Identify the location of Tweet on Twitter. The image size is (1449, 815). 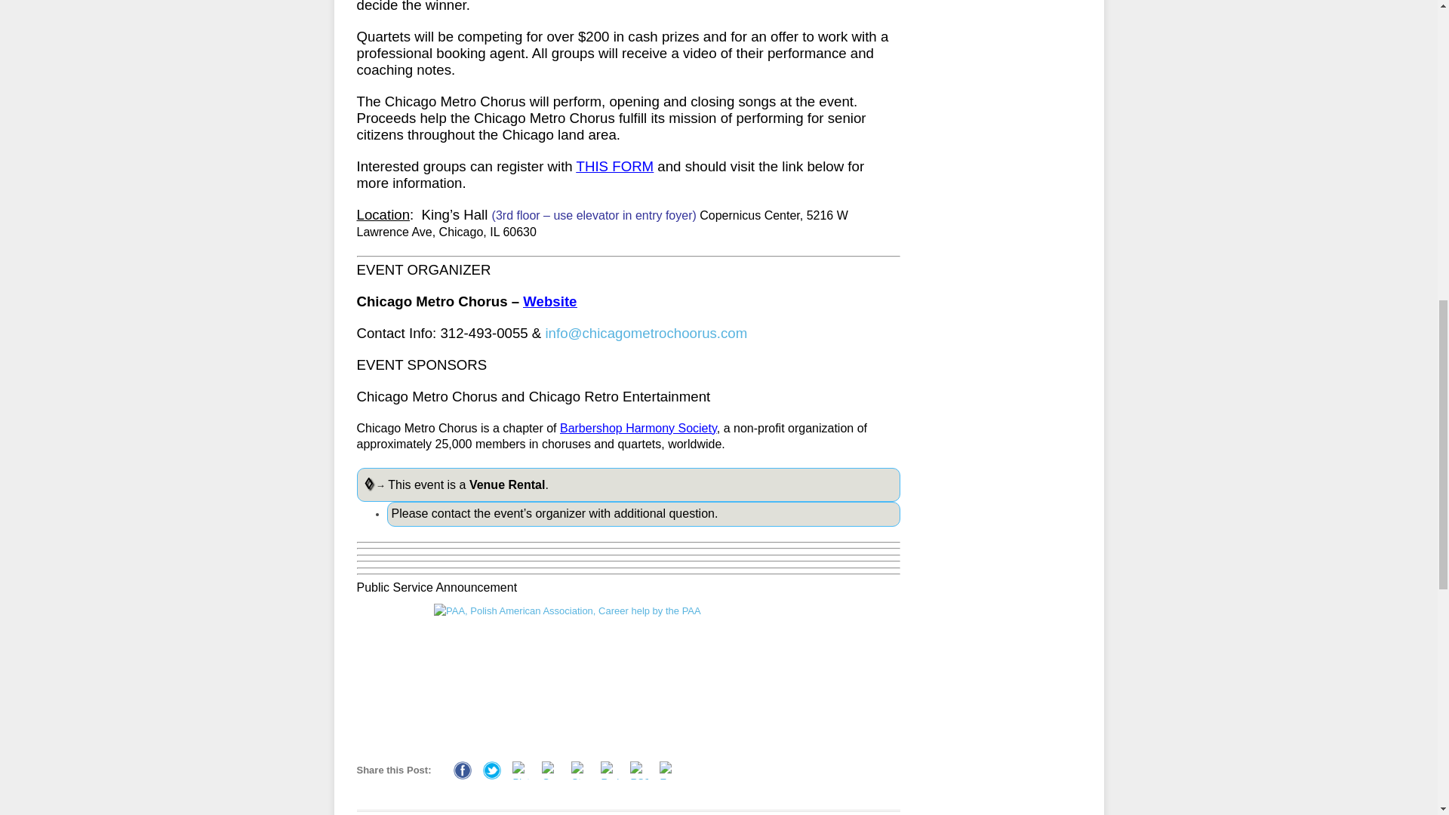
(492, 770).